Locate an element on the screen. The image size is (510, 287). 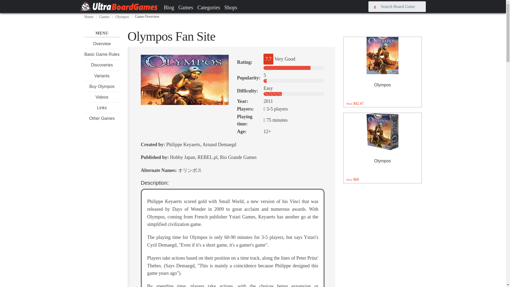
Home is located at coordinates (89, 17).